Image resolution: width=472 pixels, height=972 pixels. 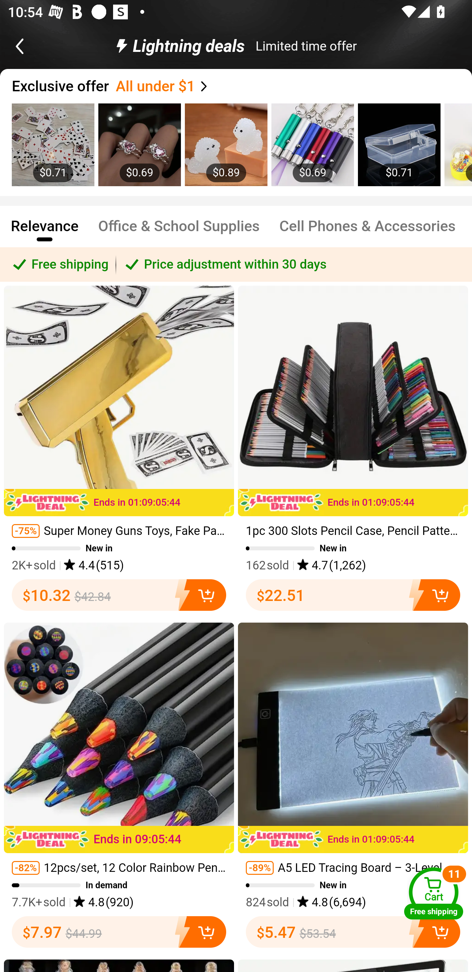 What do you see at coordinates (353, 595) in the screenshot?
I see `$22.51` at bounding box center [353, 595].